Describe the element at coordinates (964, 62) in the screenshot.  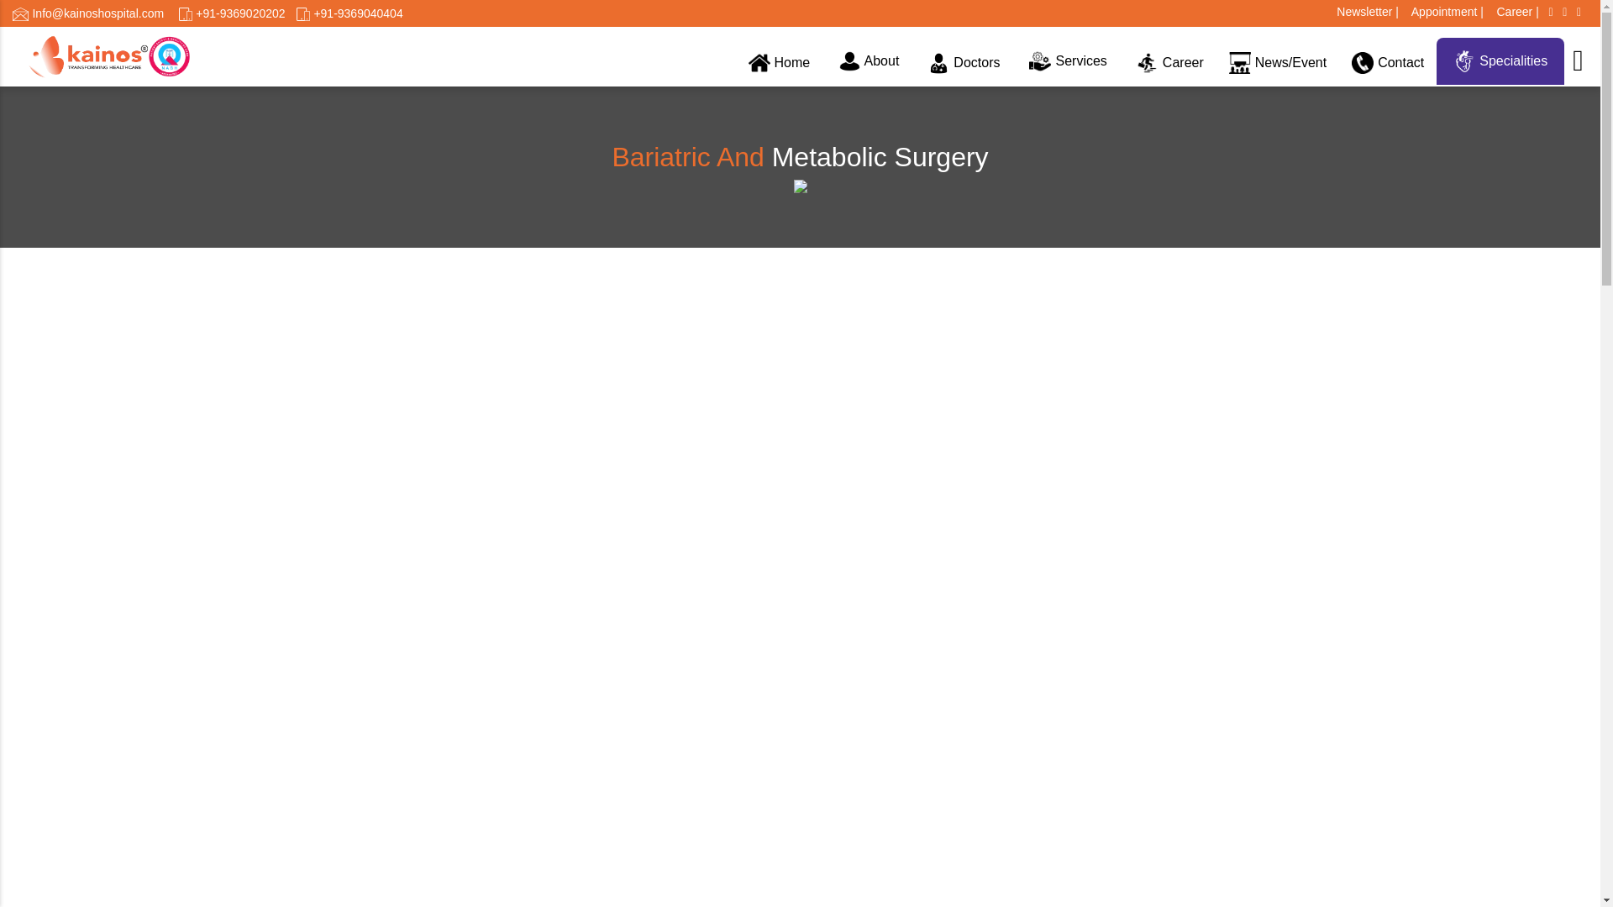
I see `Doctors` at that location.